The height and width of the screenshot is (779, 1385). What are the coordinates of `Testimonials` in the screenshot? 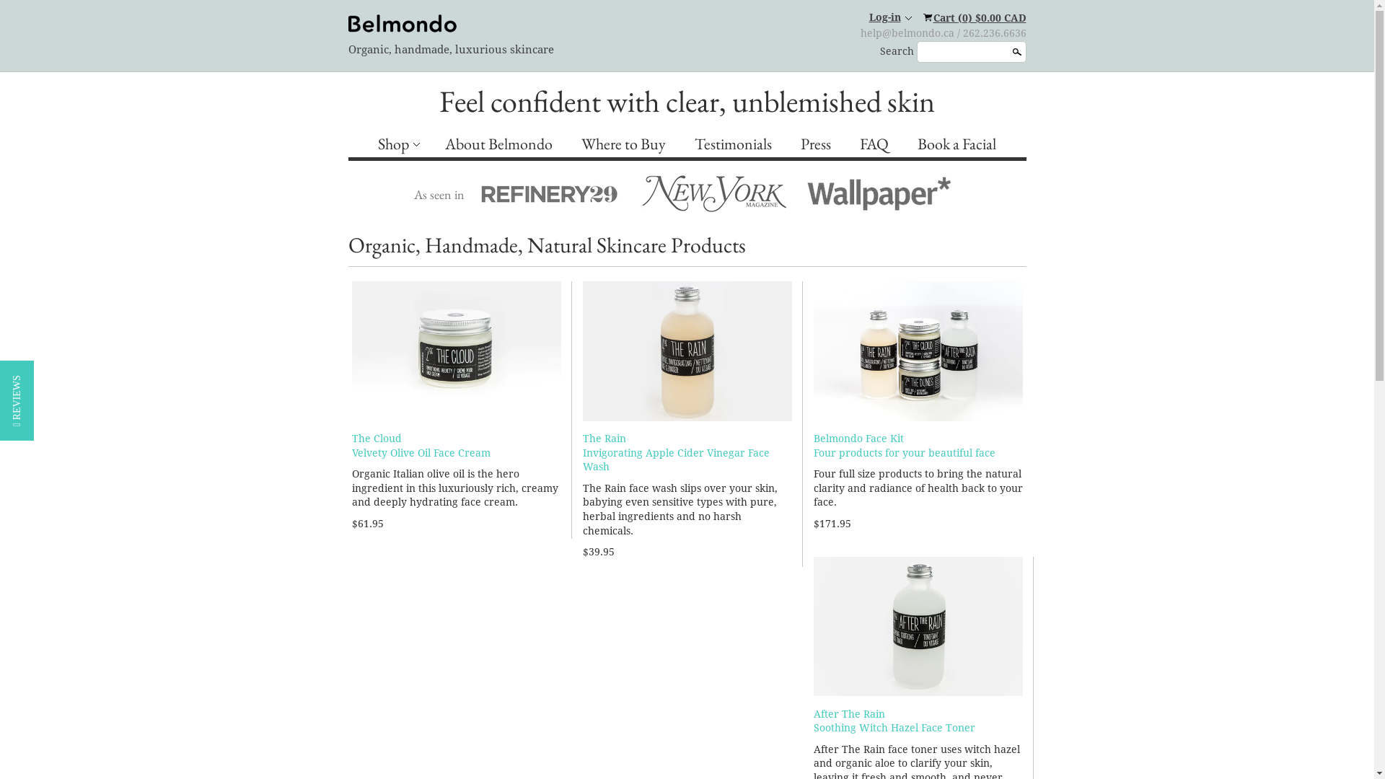 It's located at (733, 144).